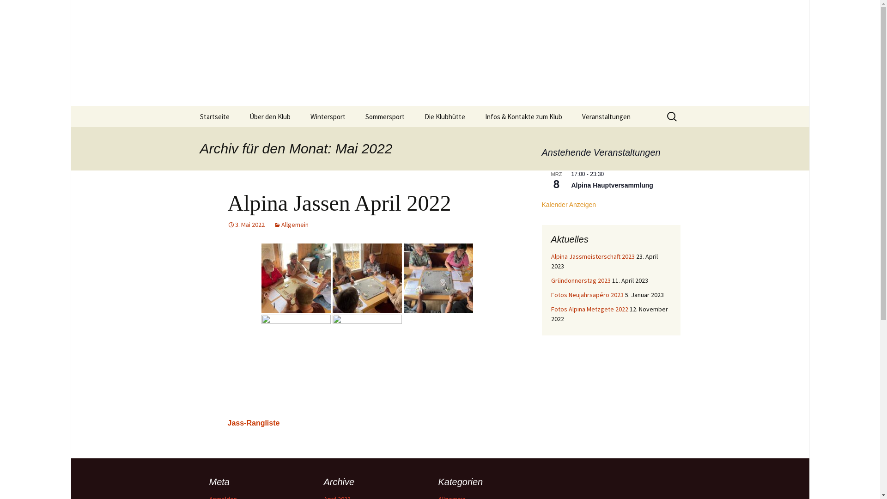 The height and width of the screenshot is (499, 887). Describe the element at coordinates (214, 116) in the screenshot. I see `Startseite` at that location.